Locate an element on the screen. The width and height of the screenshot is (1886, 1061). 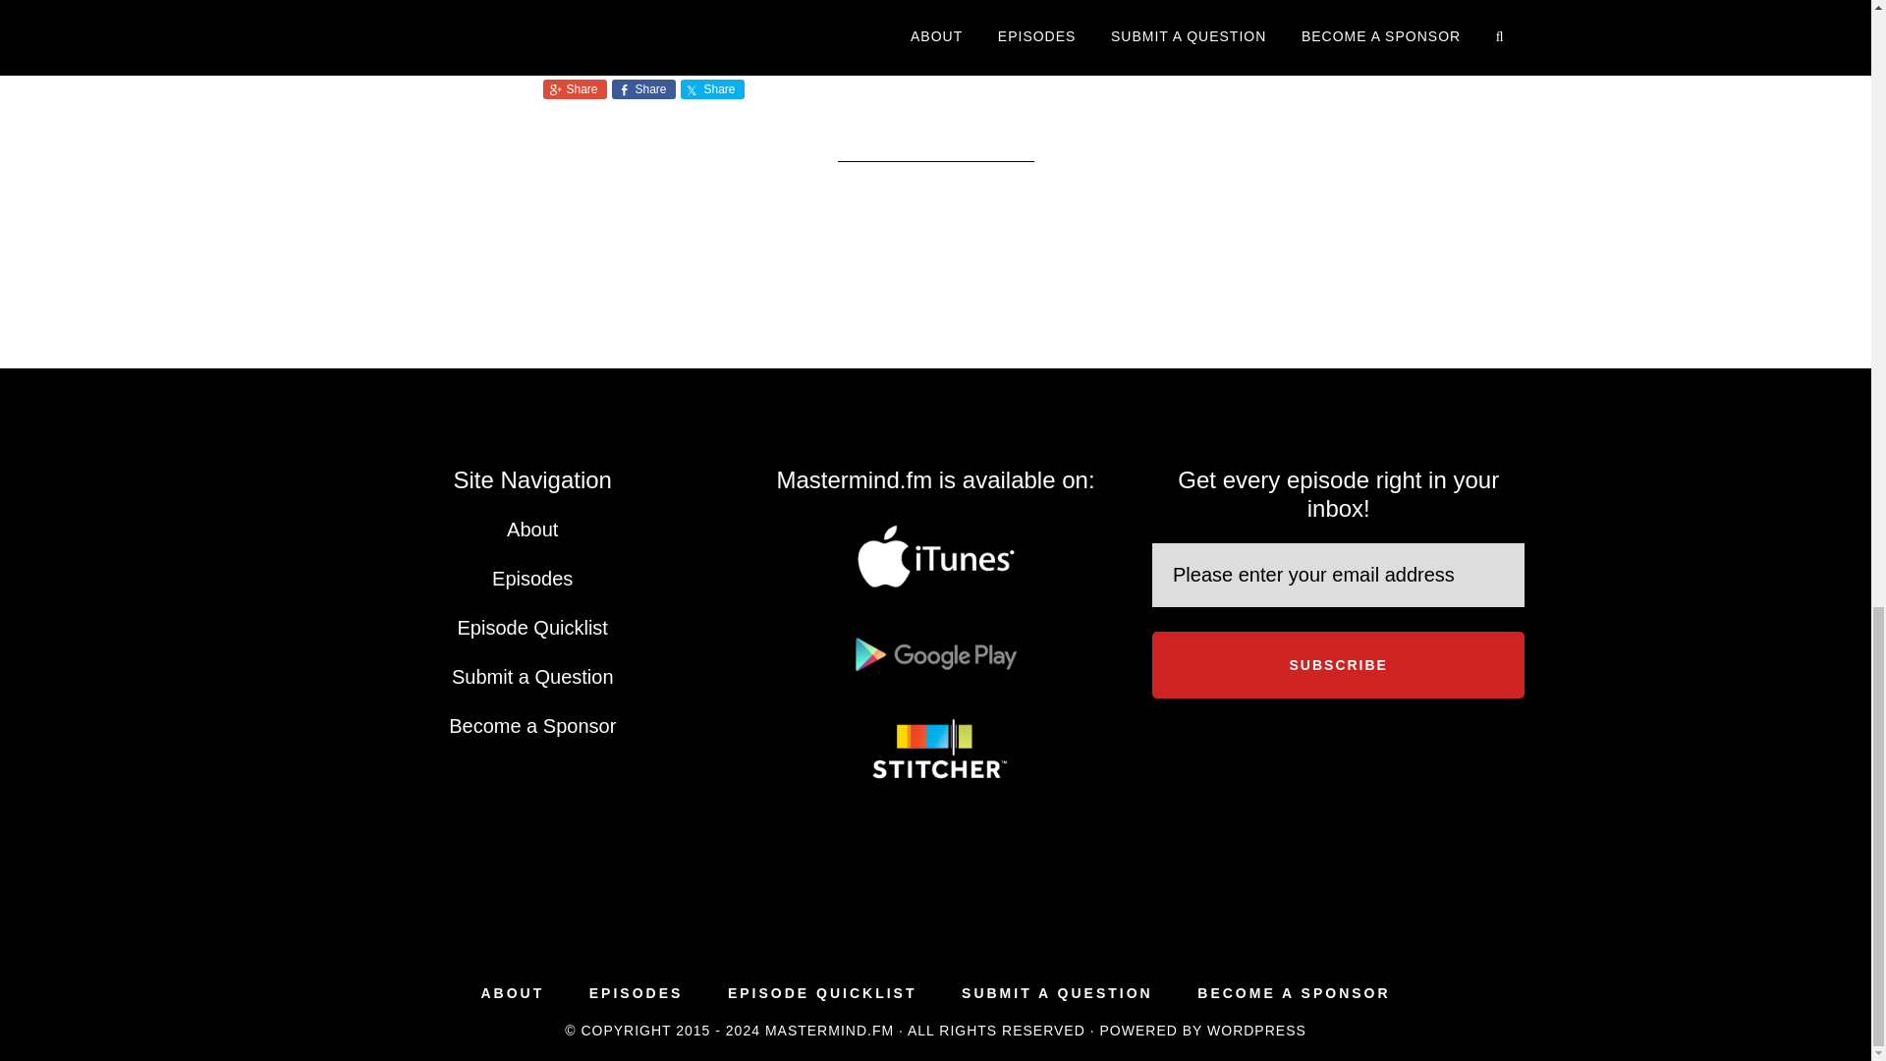
Submit a Question is located at coordinates (532, 676).